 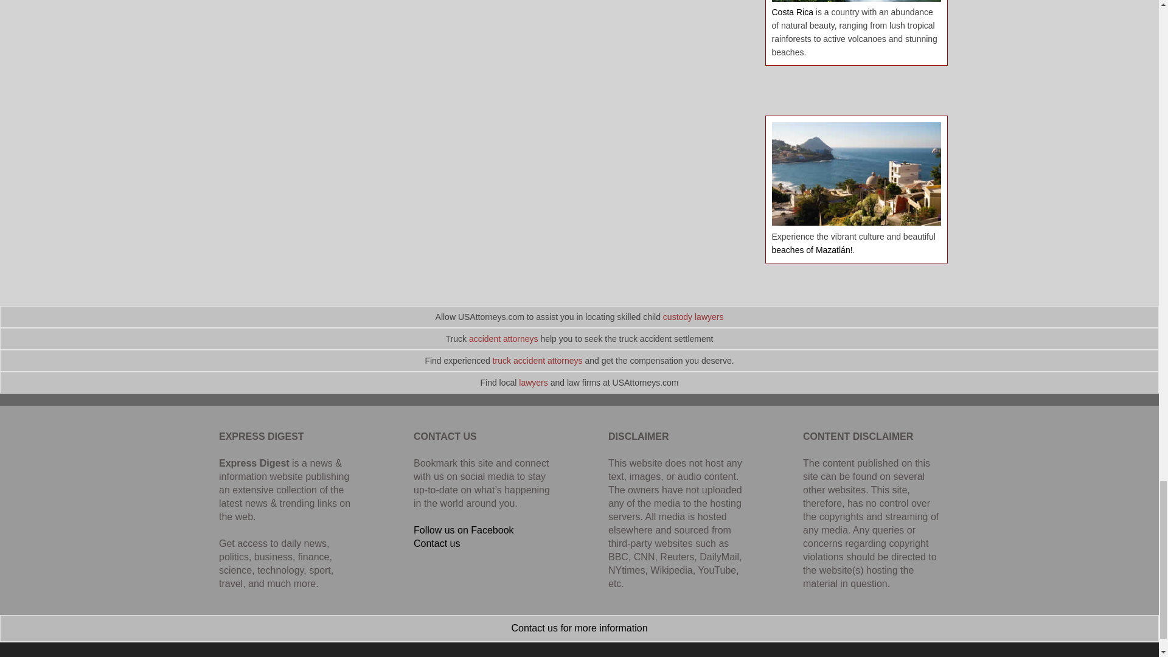 What do you see at coordinates (504, 338) in the screenshot?
I see `accident attorneys` at bounding box center [504, 338].